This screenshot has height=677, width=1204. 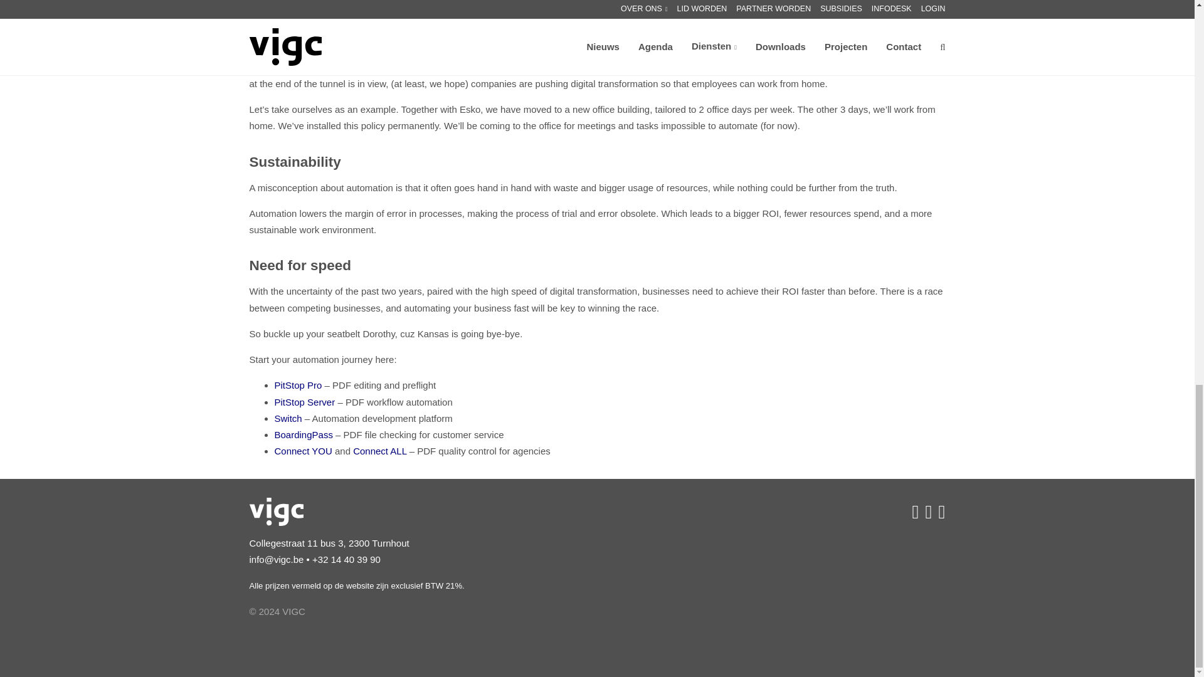 What do you see at coordinates (419, 512) in the screenshot?
I see `VIGC` at bounding box center [419, 512].